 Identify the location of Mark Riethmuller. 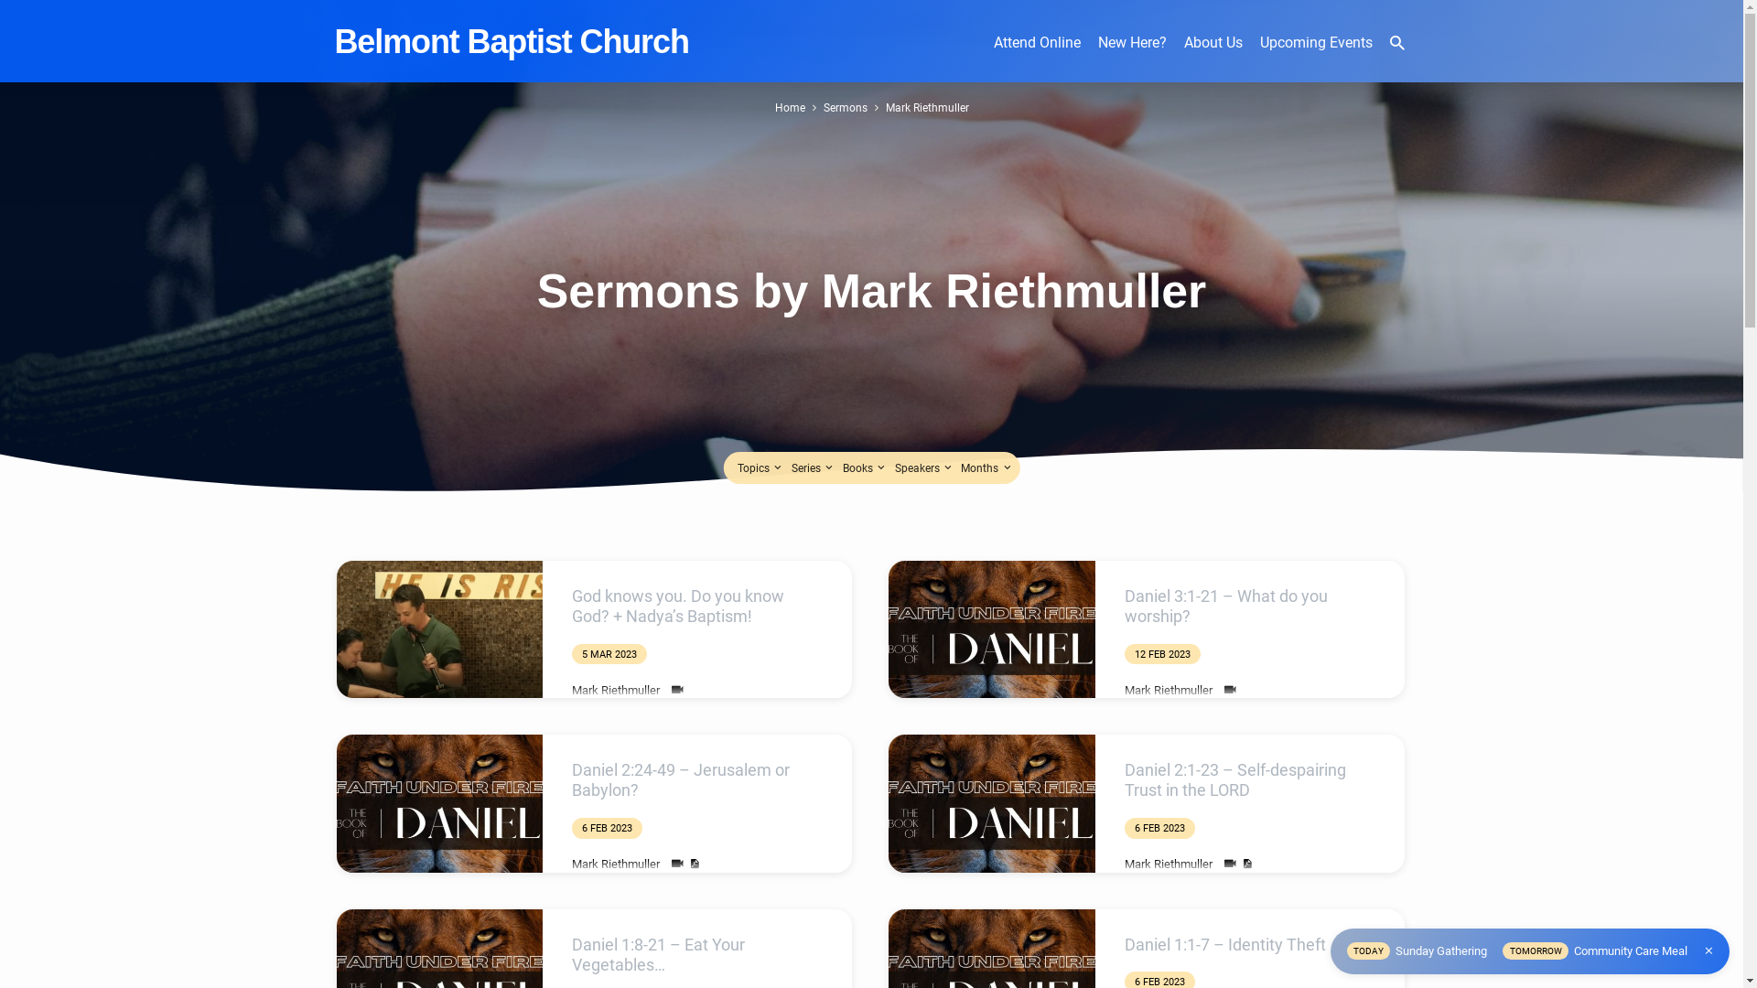
(1169, 864).